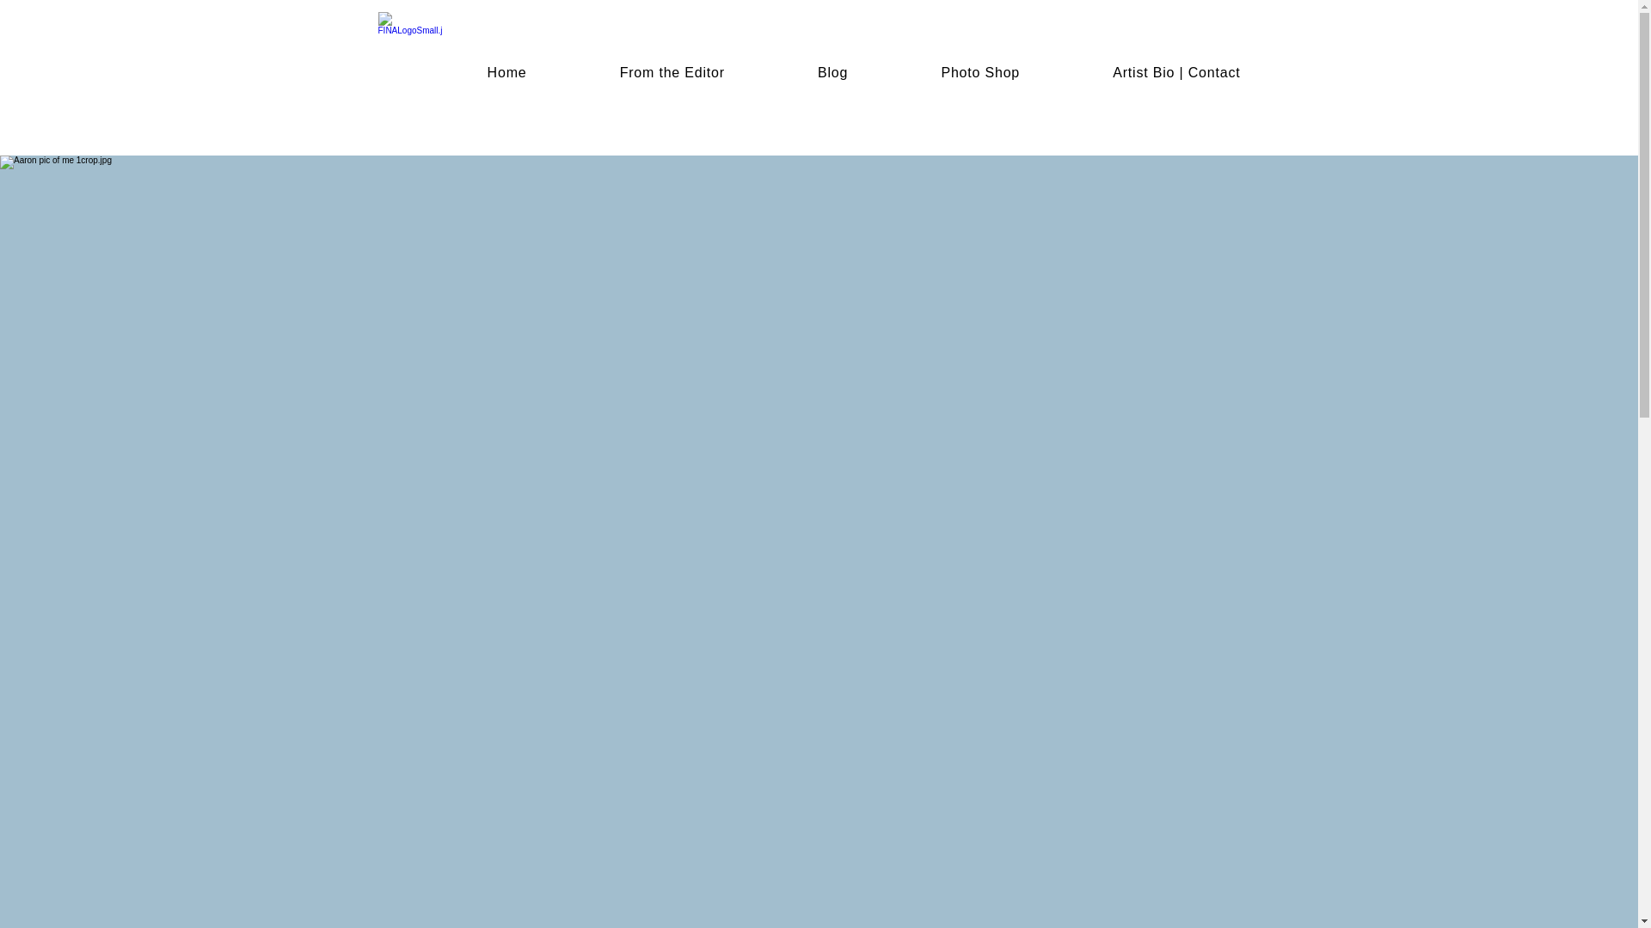  I want to click on Home, so click(506, 72).